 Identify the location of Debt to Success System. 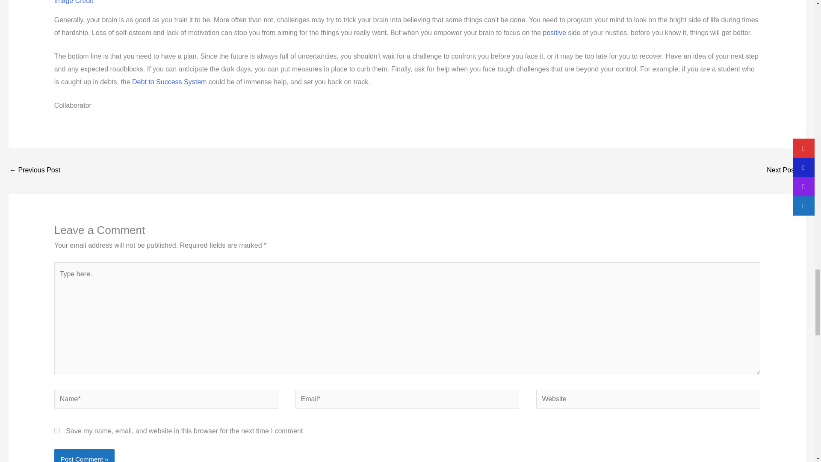
(169, 81).